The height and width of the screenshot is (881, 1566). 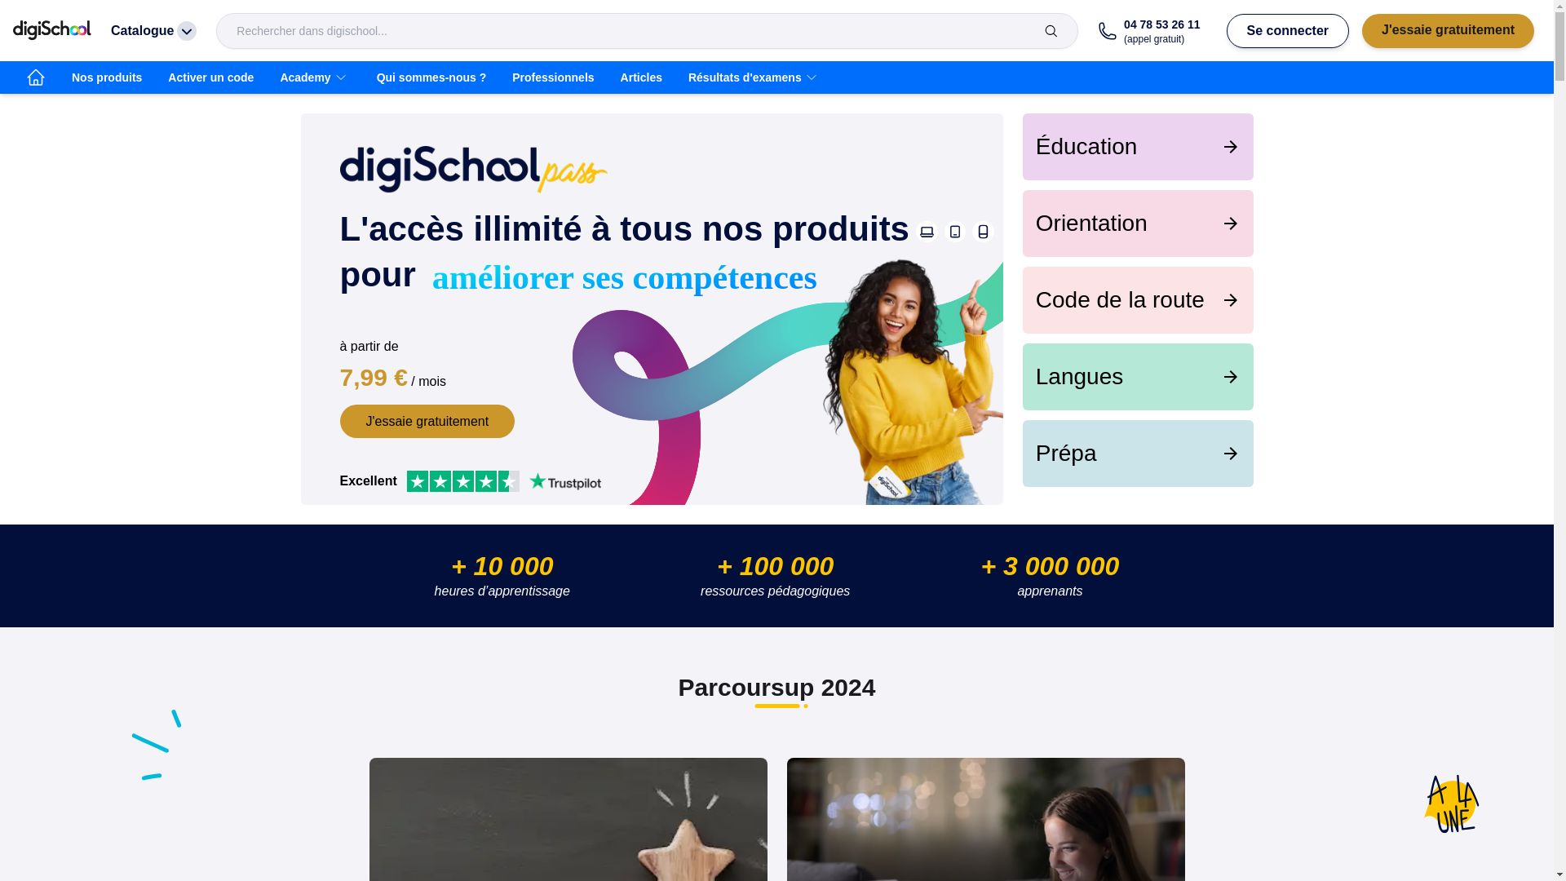 I want to click on Code de la route, so click(x=1138, y=300).